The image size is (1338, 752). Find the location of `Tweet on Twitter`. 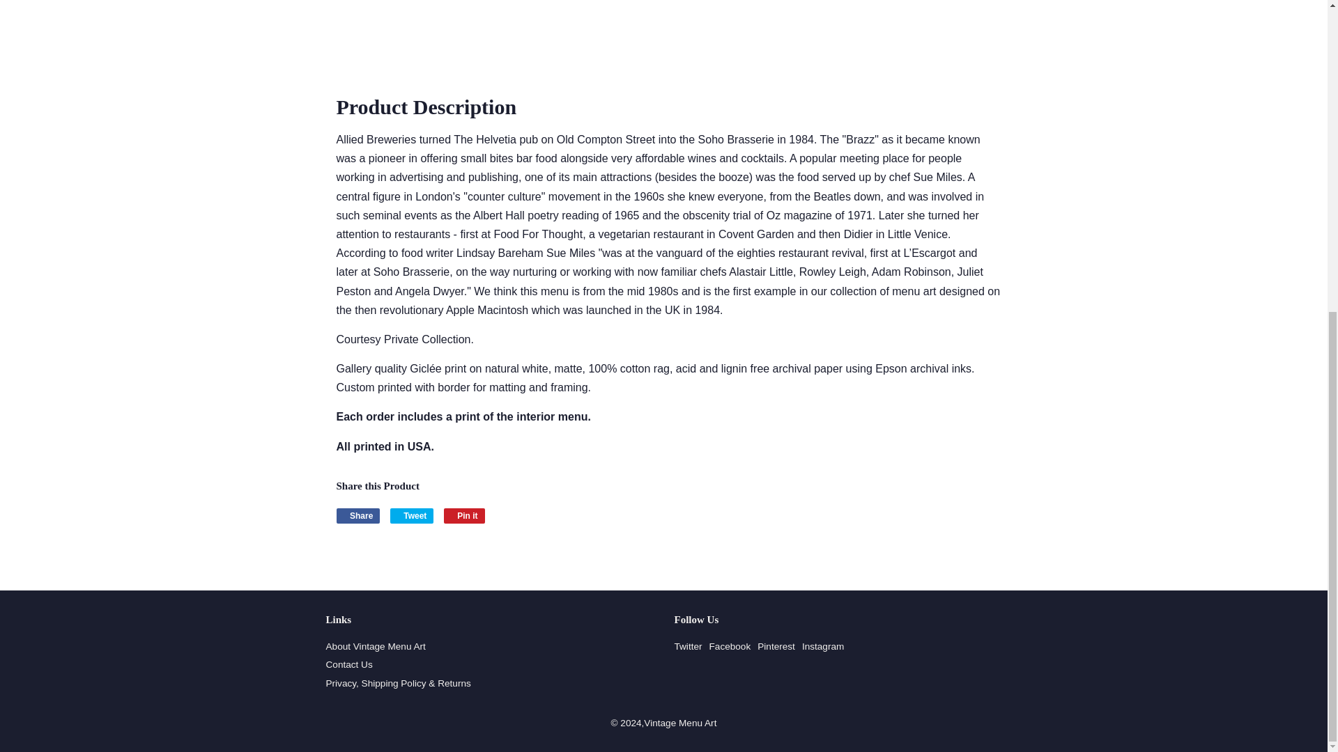

Tweet on Twitter is located at coordinates (412, 515).